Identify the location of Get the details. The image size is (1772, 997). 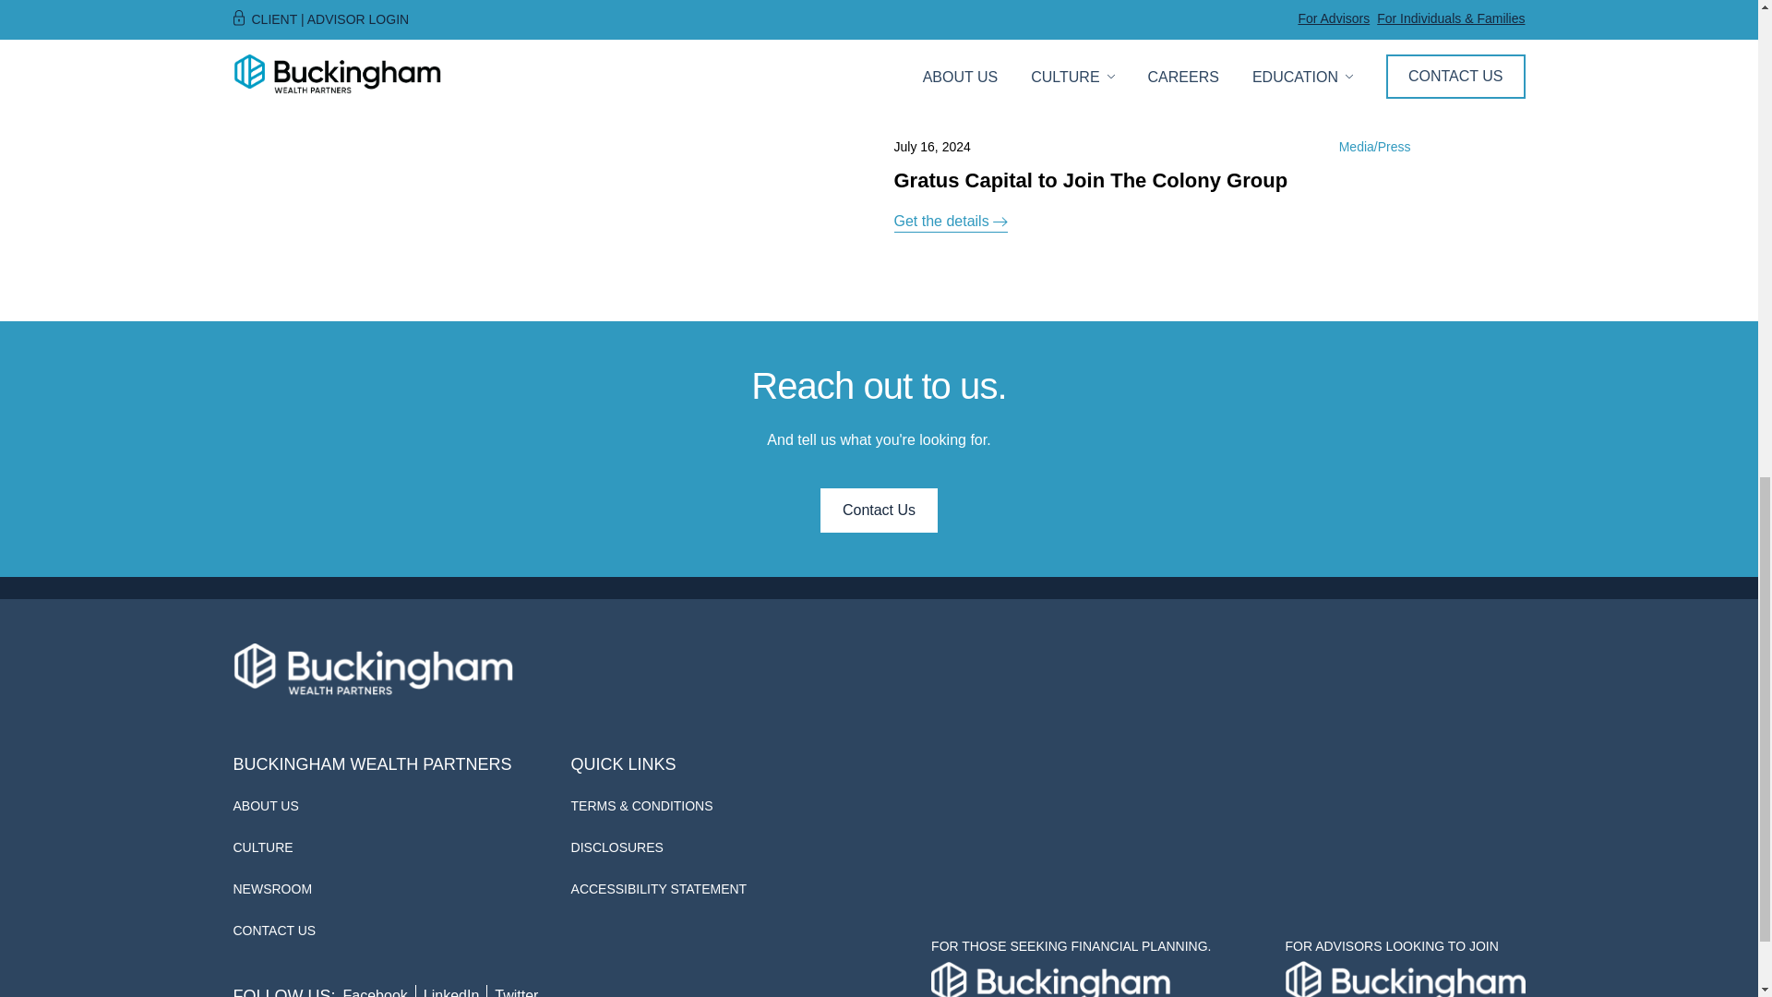
(949, 222).